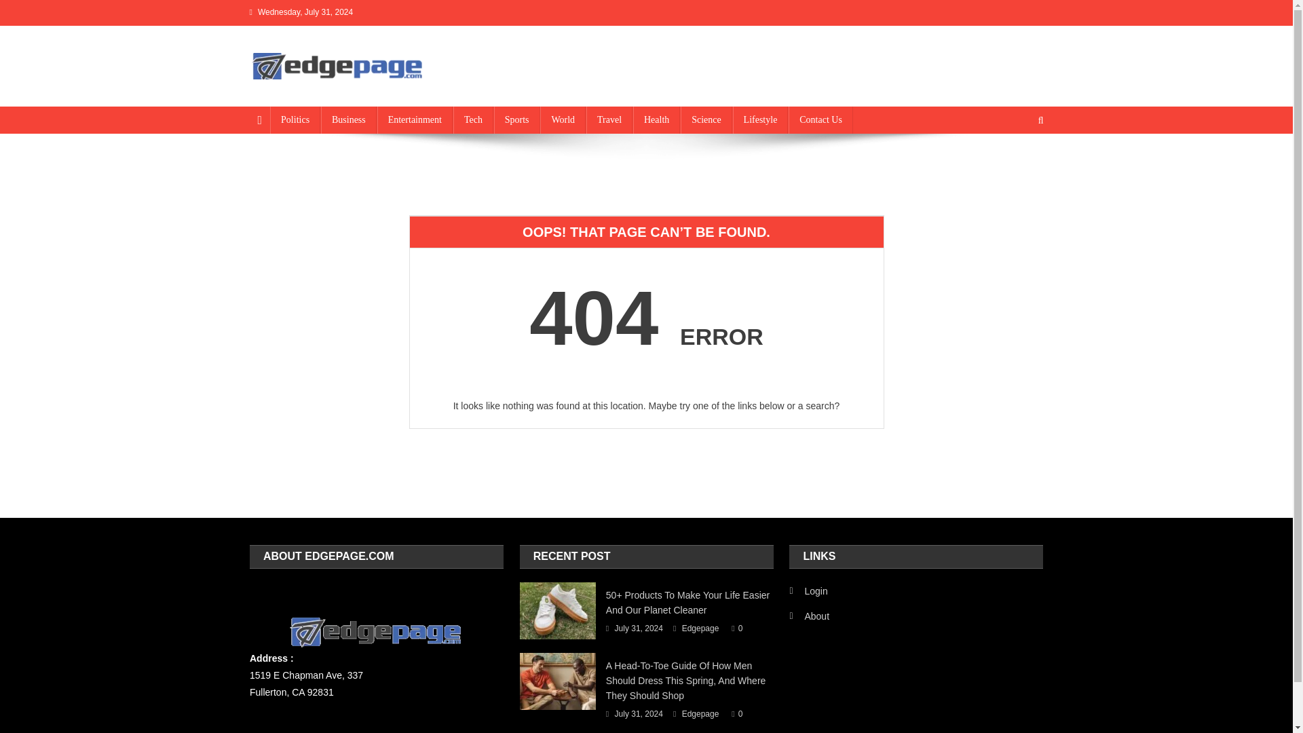 This screenshot has height=733, width=1303. Describe the element at coordinates (563, 119) in the screenshot. I see `World` at that location.